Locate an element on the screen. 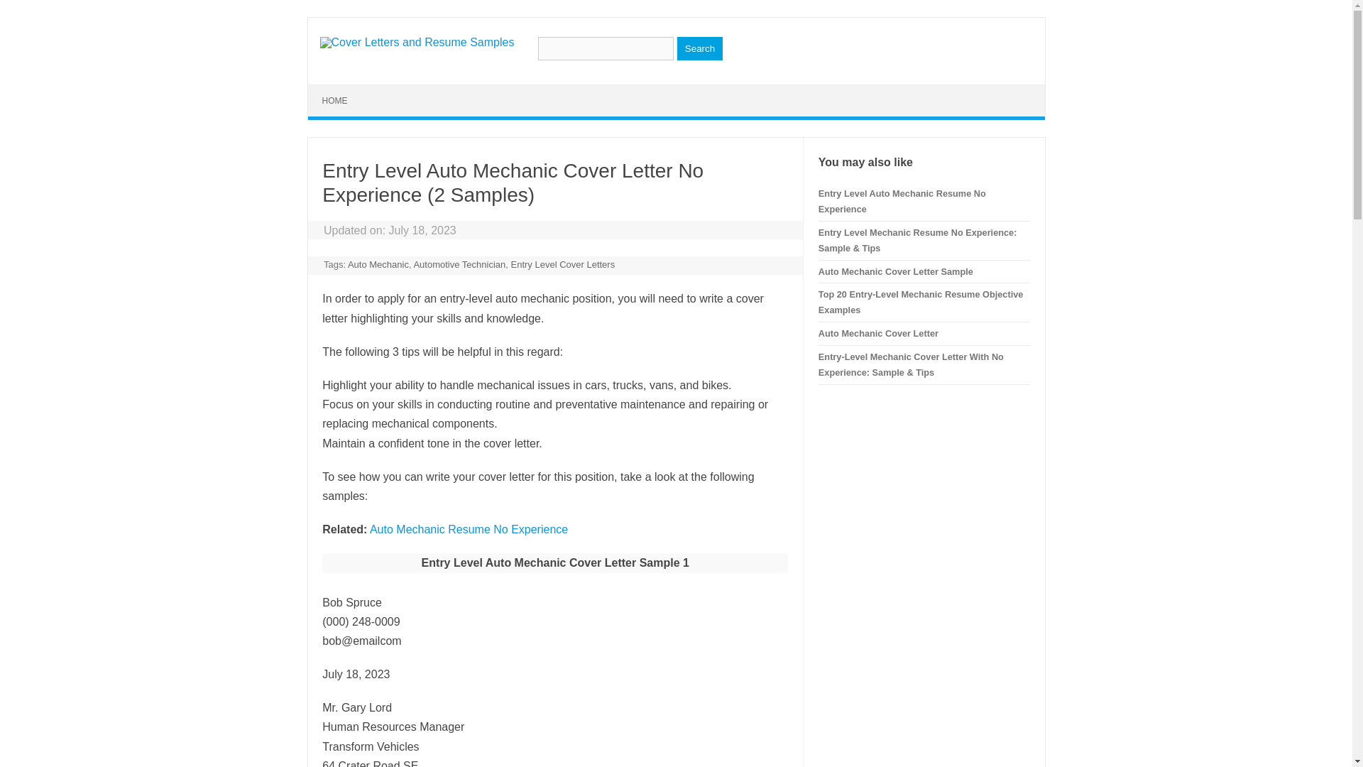  Auto Mechanic Cover Letter is located at coordinates (879, 334).